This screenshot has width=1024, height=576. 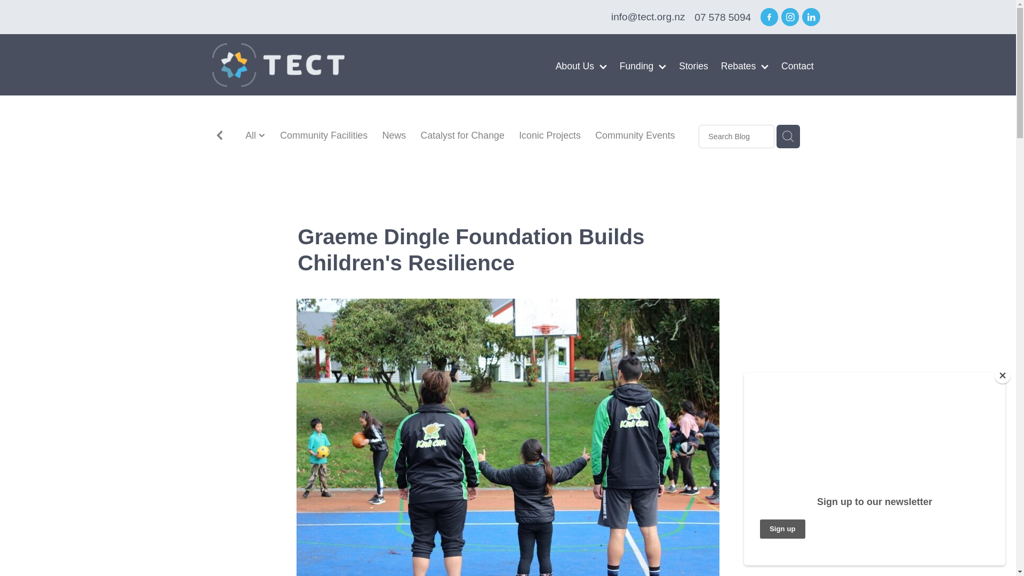 What do you see at coordinates (394, 135) in the screenshot?
I see `News` at bounding box center [394, 135].